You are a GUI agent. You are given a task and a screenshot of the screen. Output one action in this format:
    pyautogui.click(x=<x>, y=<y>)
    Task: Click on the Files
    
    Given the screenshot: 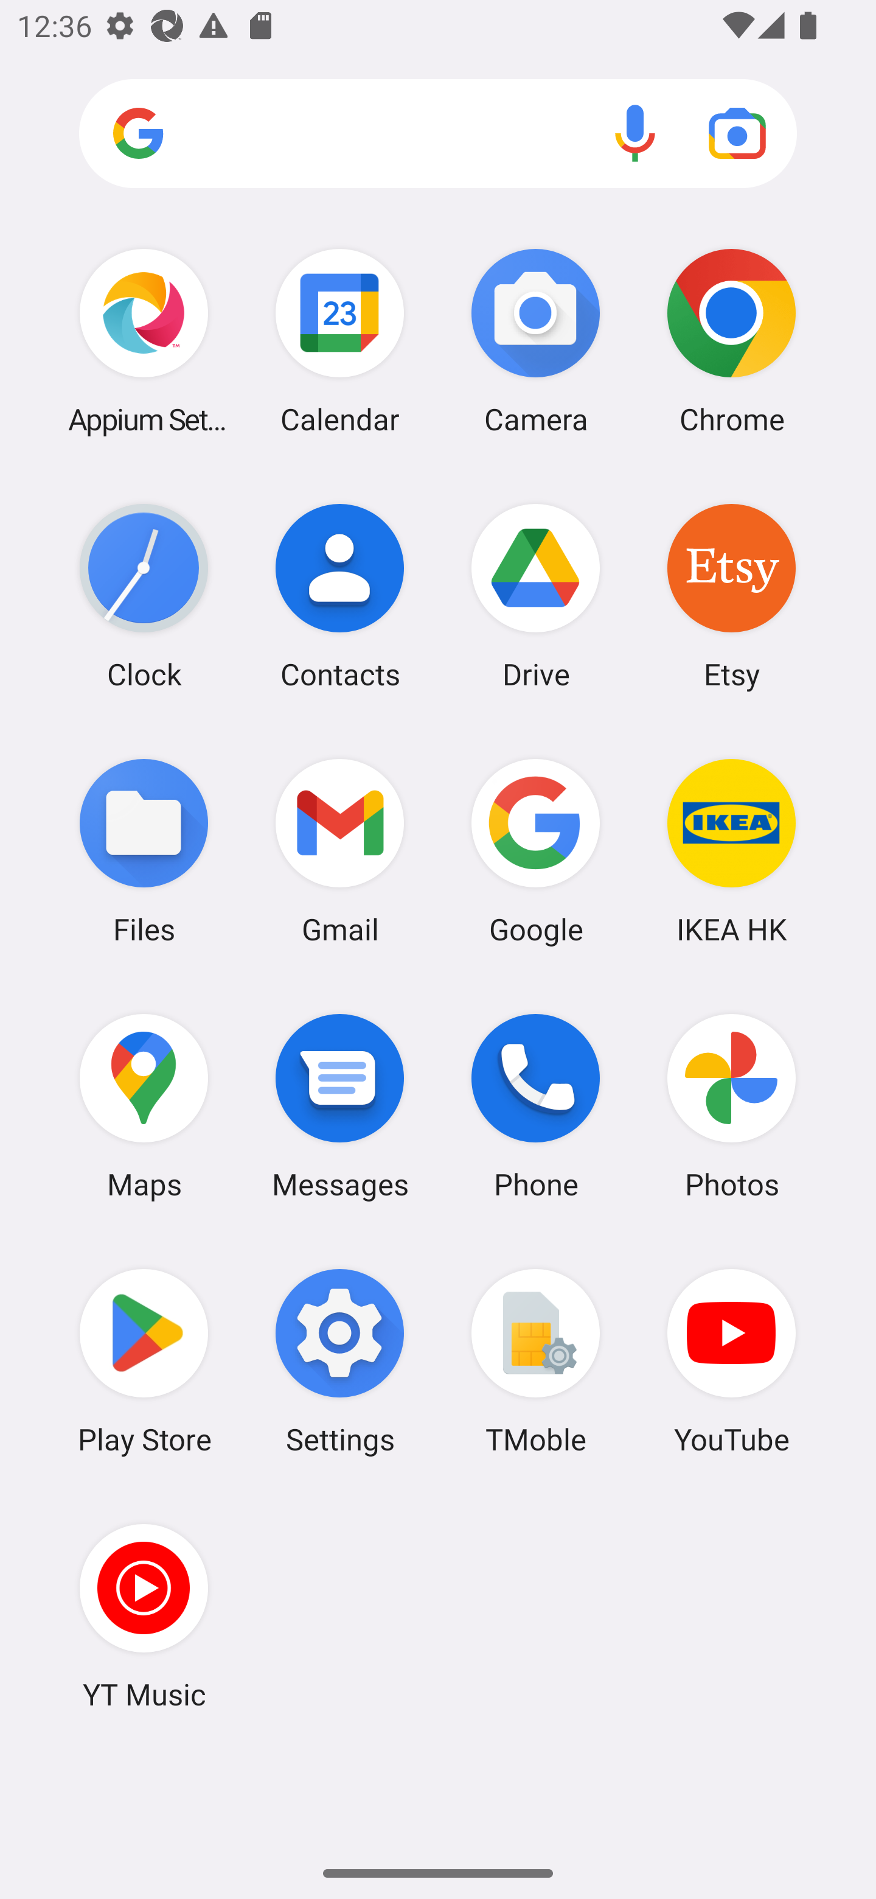 What is the action you would take?
    pyautogui.click(x=144, y=850)
    